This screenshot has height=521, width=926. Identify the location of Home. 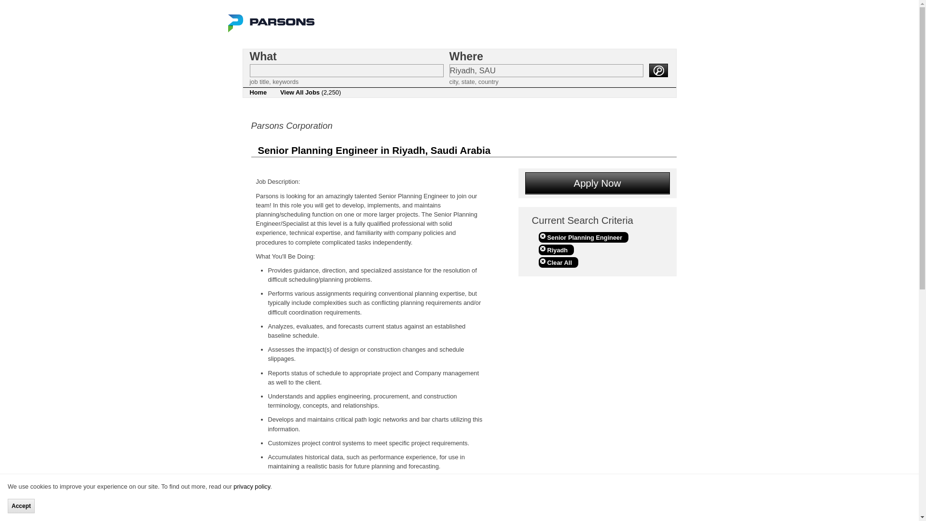
(259, 93).